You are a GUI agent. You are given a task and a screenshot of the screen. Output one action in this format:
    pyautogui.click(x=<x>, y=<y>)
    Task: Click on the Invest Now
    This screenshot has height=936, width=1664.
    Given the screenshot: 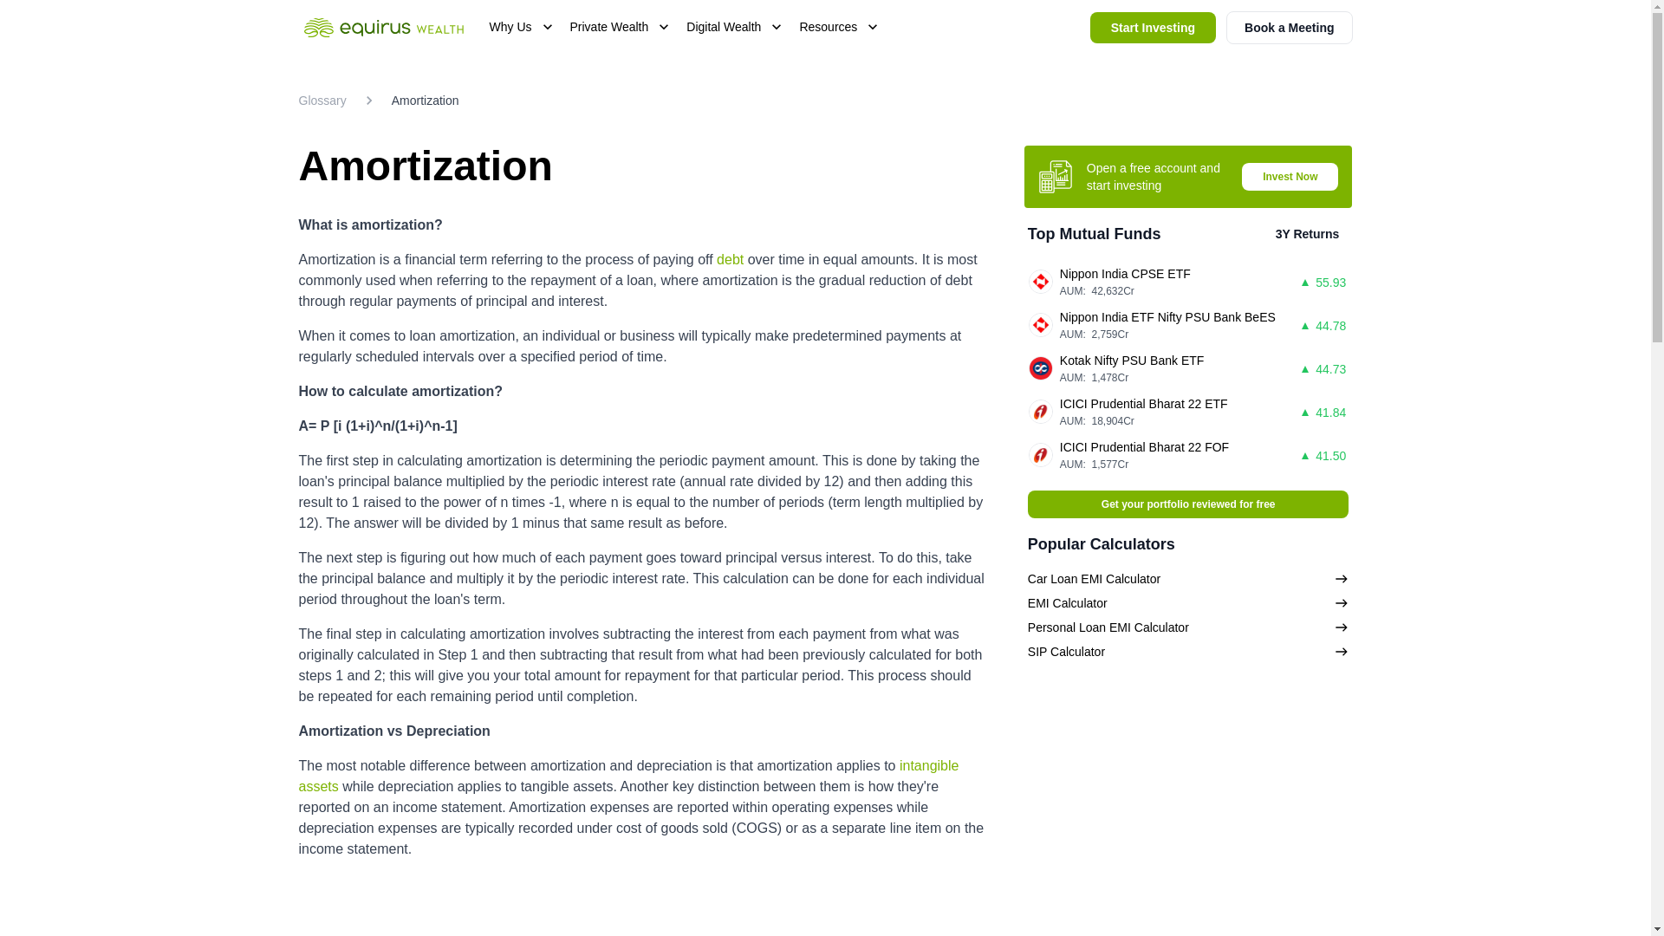 What is the action you would take?
    pyautogui.click(x=1290, y=176)
    